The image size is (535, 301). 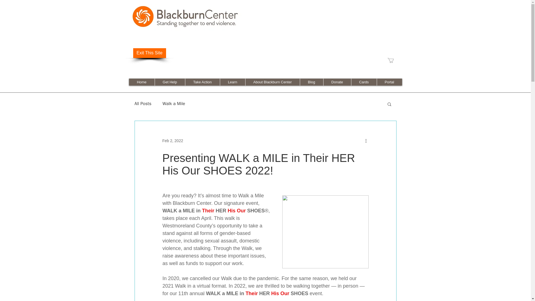 What do you see at coordinates (172, 140) in the screenshot?
I see `Feb 2, 2022` at bounding box center [172, 140].